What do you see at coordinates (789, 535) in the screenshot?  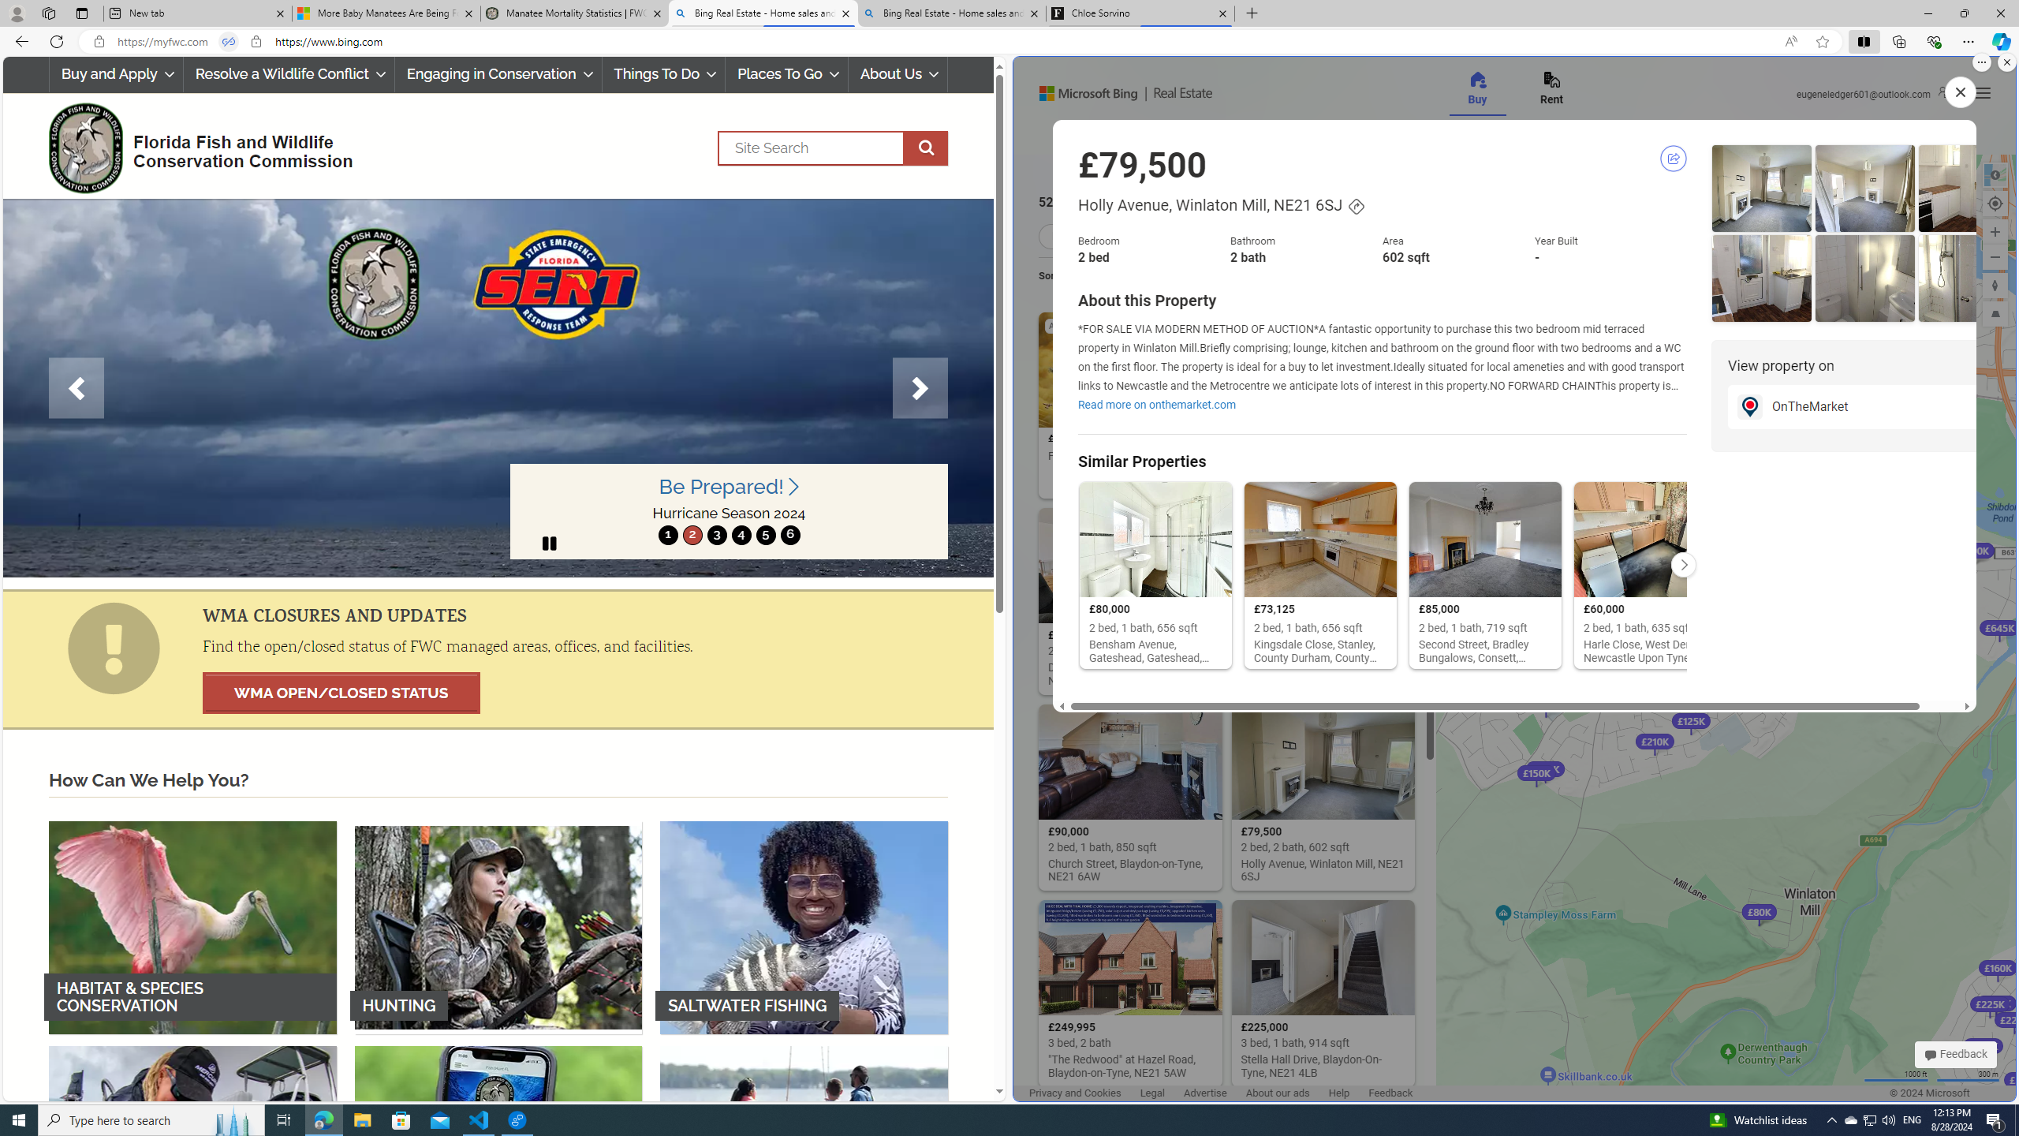 I see `move to slide 6` at bounding box center [789, 535].